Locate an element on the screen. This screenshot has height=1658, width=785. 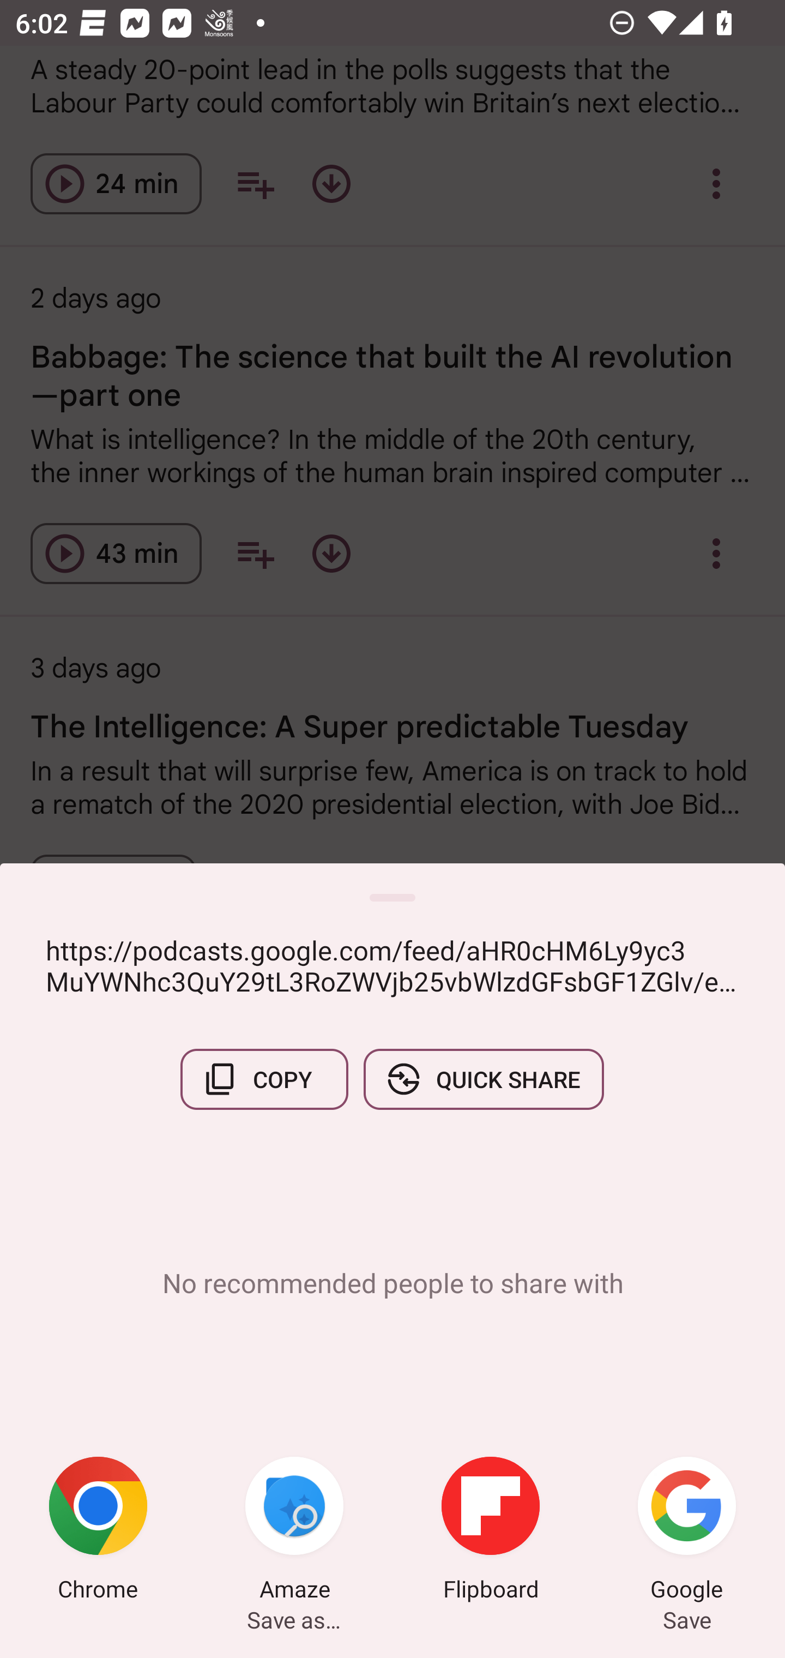
Flipboard is located at coordinates (491, 1531).